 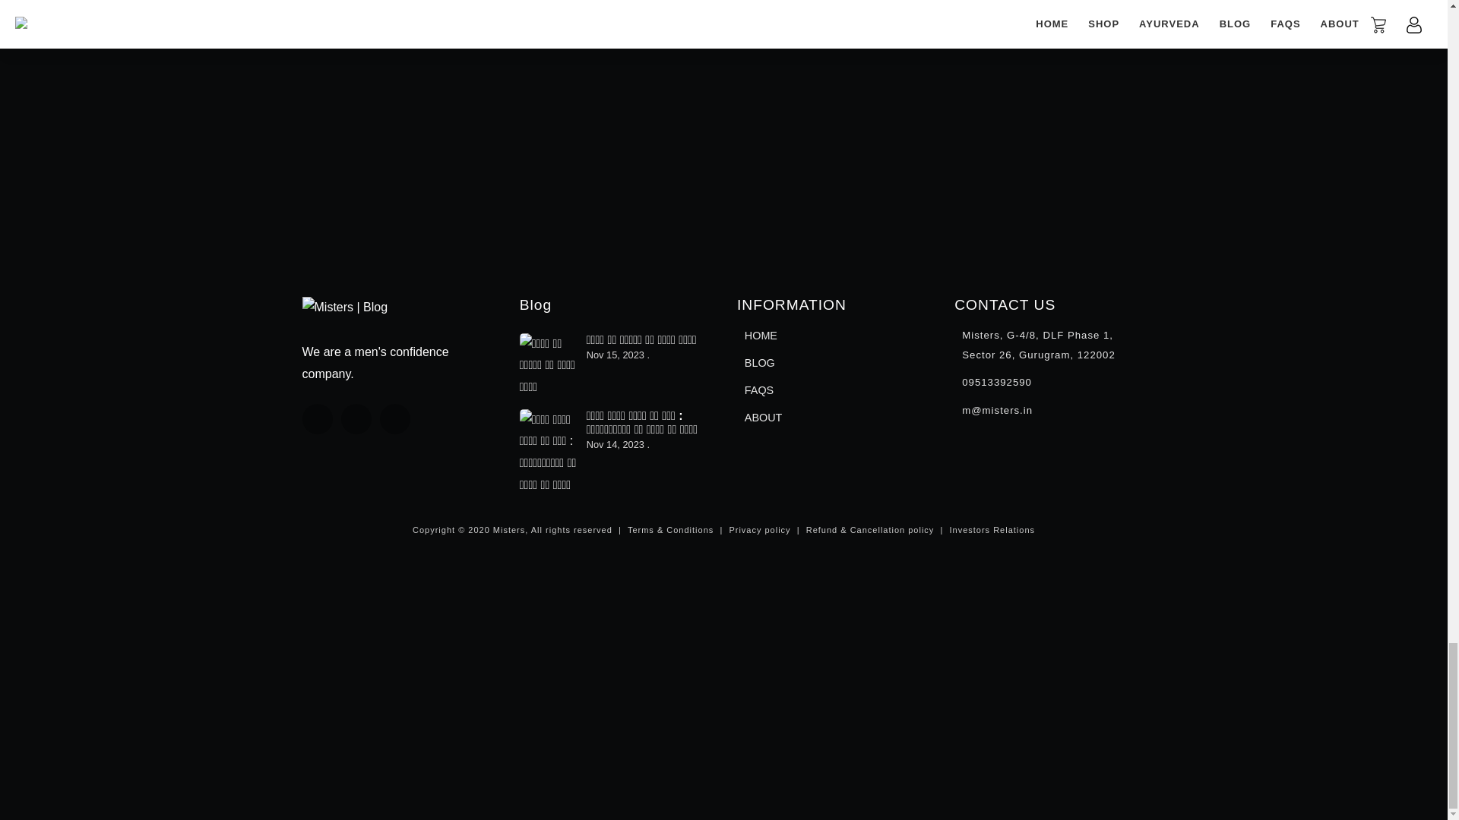 I want to click on BLOG, so click(x=760, y=363).